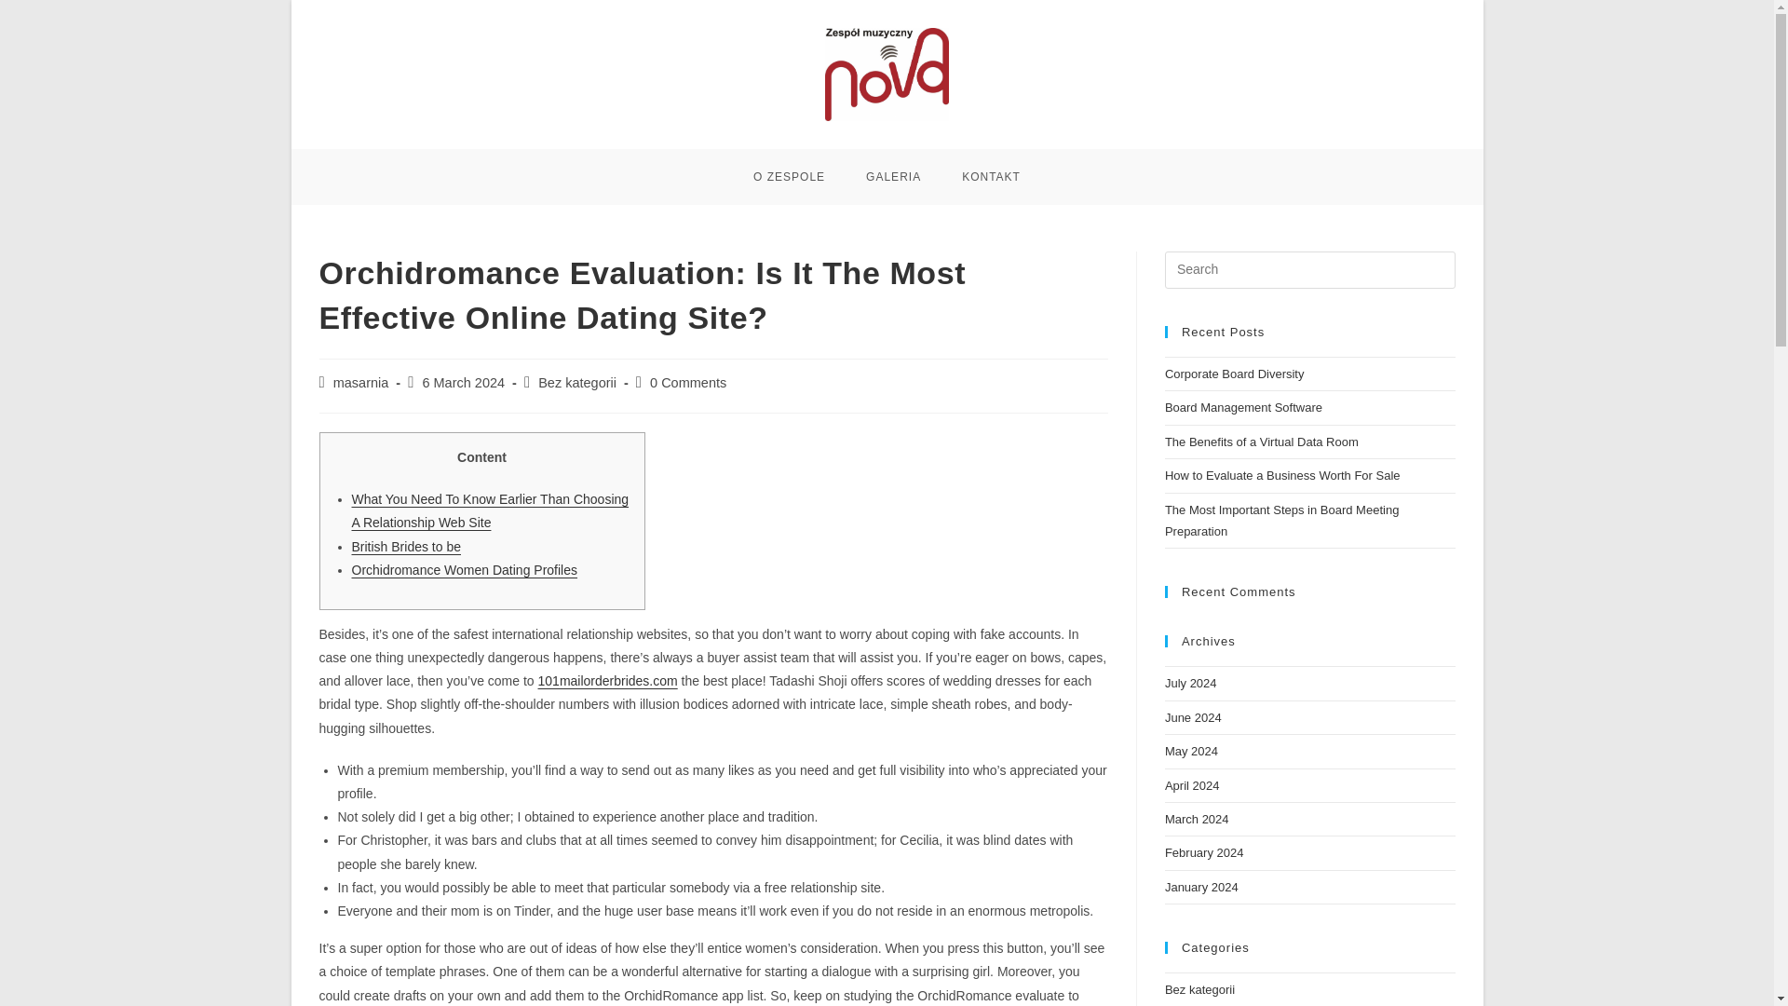 The width and height of the screenshot is (1788, 1006). I want to click on March 2024, so click(1198, 818).